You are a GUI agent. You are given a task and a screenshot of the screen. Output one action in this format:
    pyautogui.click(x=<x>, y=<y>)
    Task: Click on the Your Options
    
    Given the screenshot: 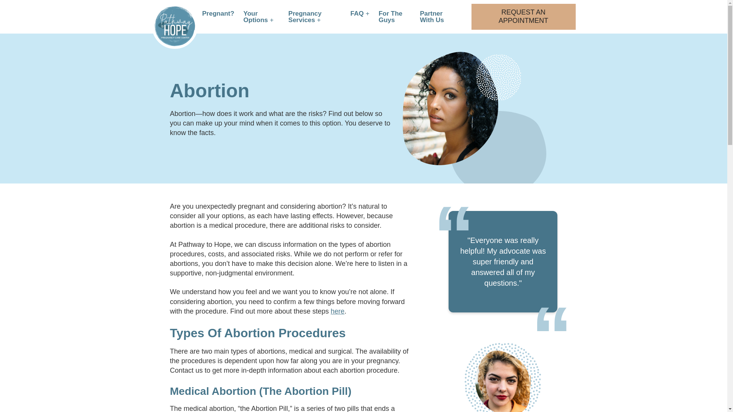 What is the action you would take?
    pyautogui.click(x=261, y=17)
    